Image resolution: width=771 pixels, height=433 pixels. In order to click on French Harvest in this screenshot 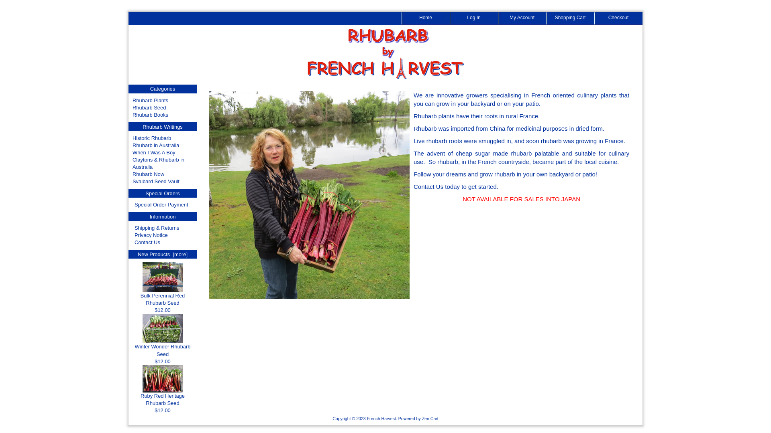, I will do `click(381, 419)`.